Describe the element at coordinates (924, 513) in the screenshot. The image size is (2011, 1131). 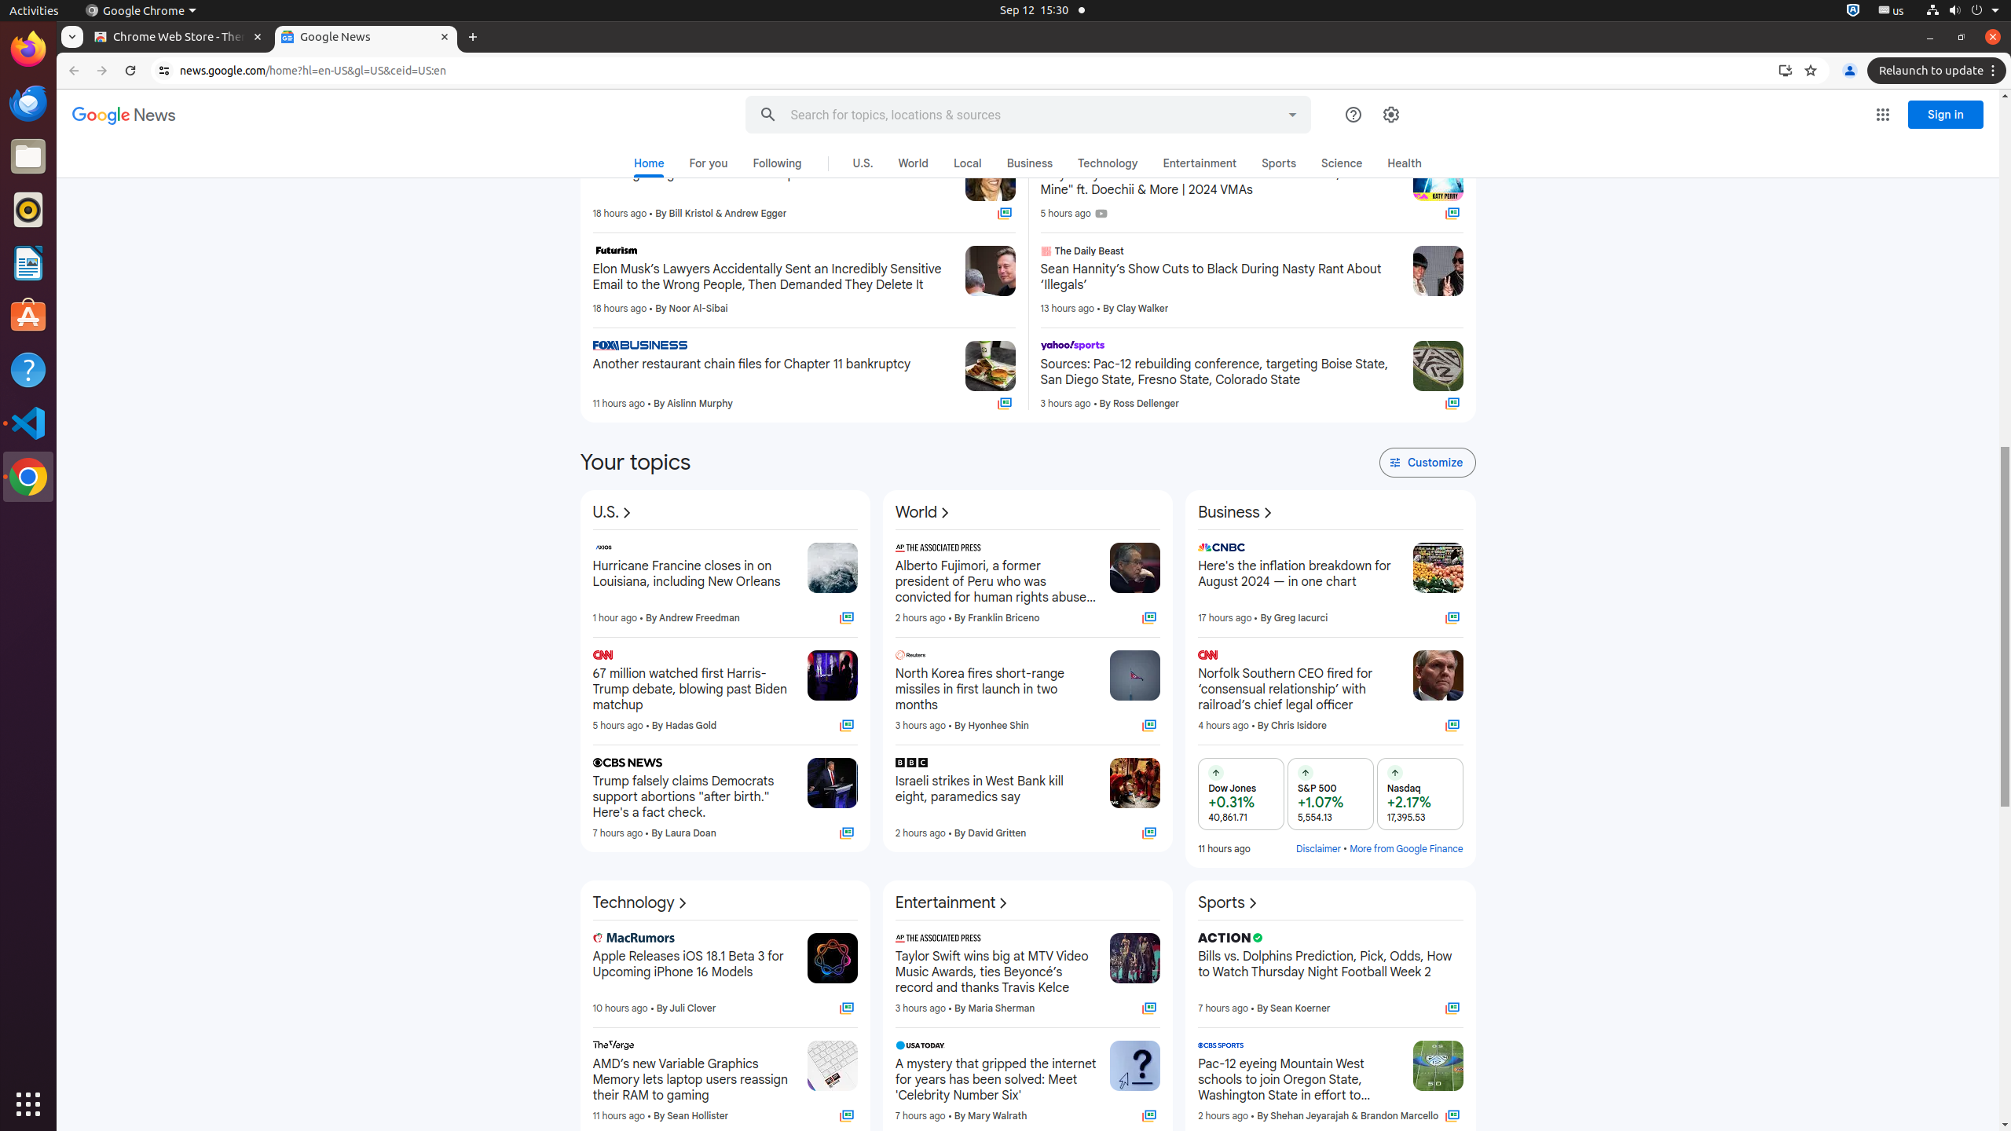
I see `World` at that location.